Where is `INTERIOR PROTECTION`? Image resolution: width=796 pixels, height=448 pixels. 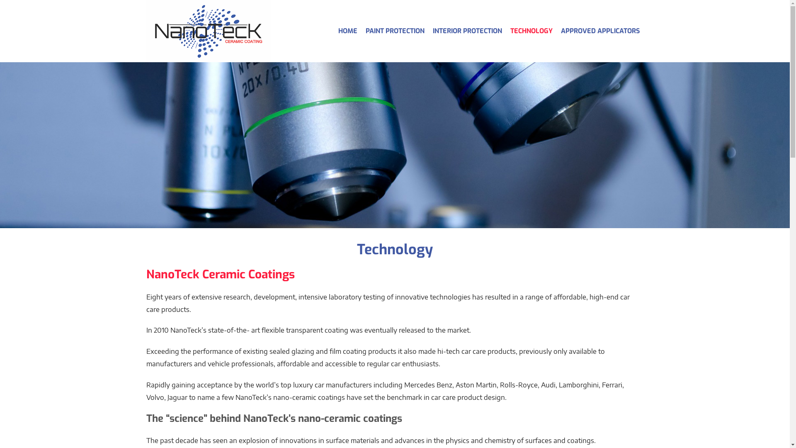 INTERIOR PROTECTION is located at coordinates (468, 31).